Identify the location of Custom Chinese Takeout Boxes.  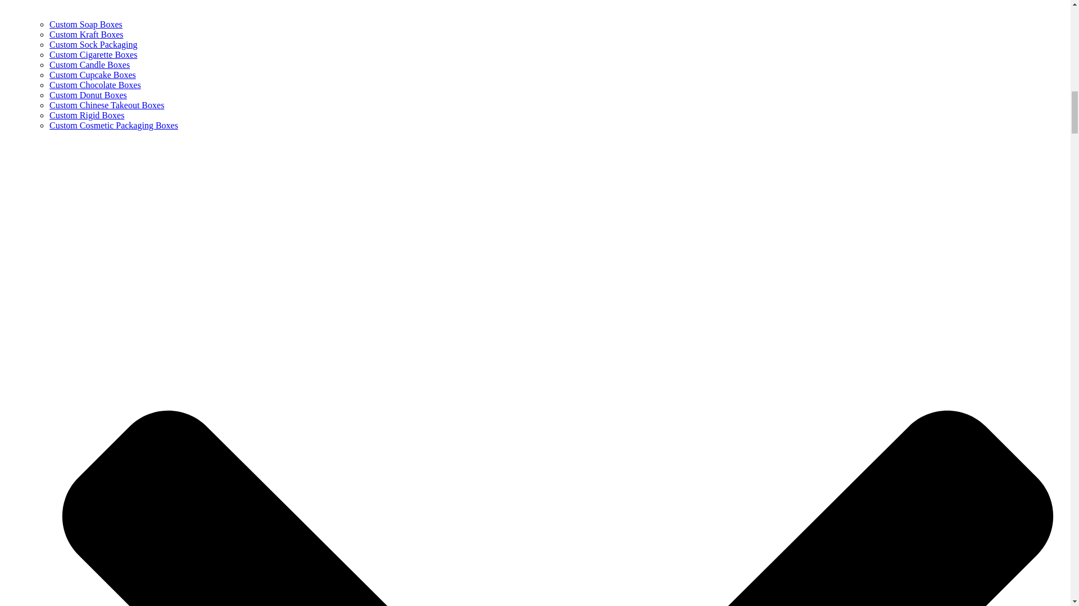
(107, 105).